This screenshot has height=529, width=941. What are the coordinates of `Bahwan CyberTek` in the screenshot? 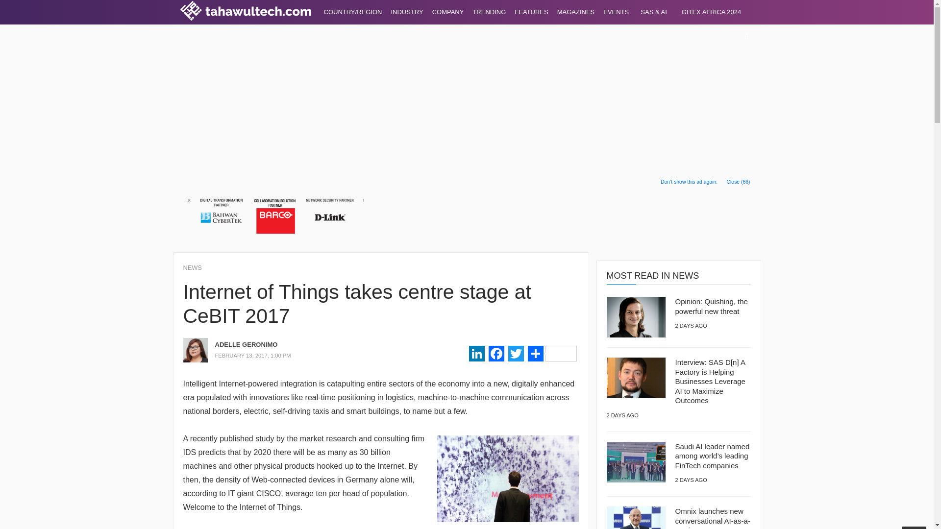 It's located at (221, 216).